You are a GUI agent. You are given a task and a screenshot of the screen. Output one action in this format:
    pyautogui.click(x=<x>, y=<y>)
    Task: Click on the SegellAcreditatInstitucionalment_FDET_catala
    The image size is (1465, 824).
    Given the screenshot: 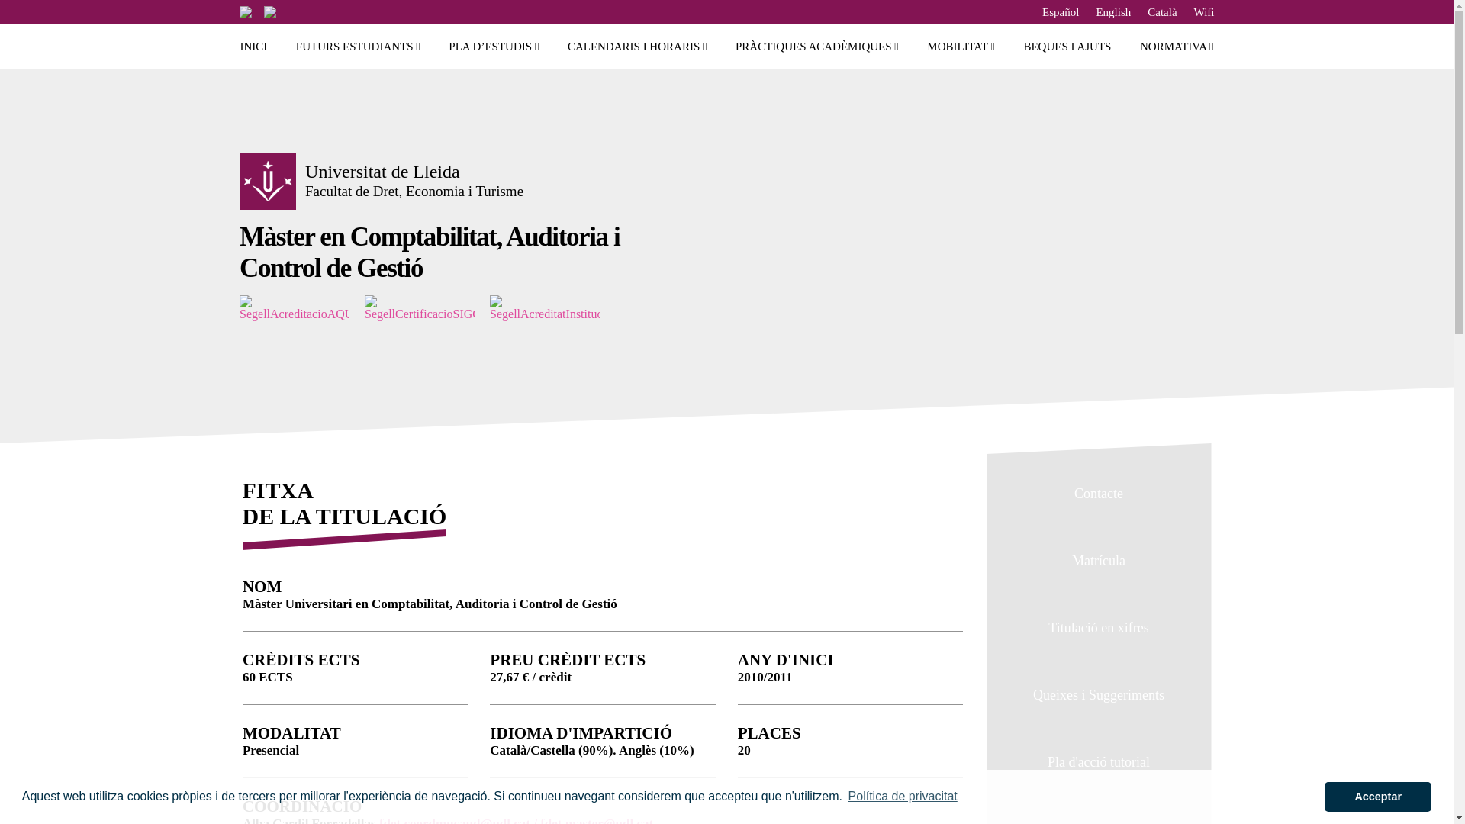 What is the action you would take?
    pyautogui.click(x=552, y=308)
    